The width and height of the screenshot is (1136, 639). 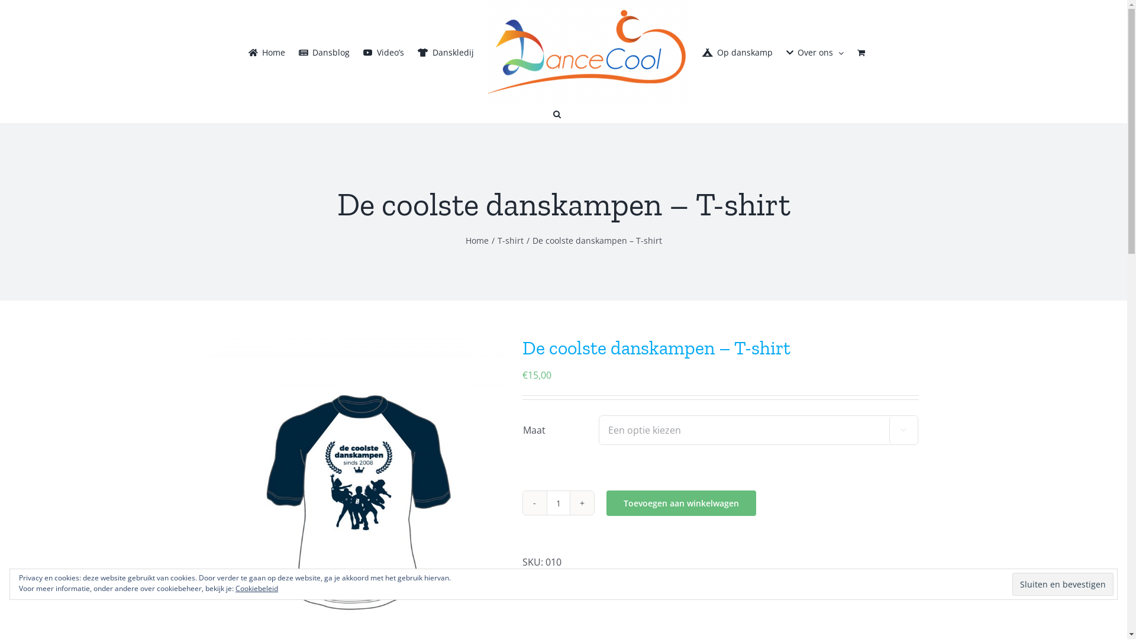 I want to click on Op danskamp, so click(x=737, y=53).